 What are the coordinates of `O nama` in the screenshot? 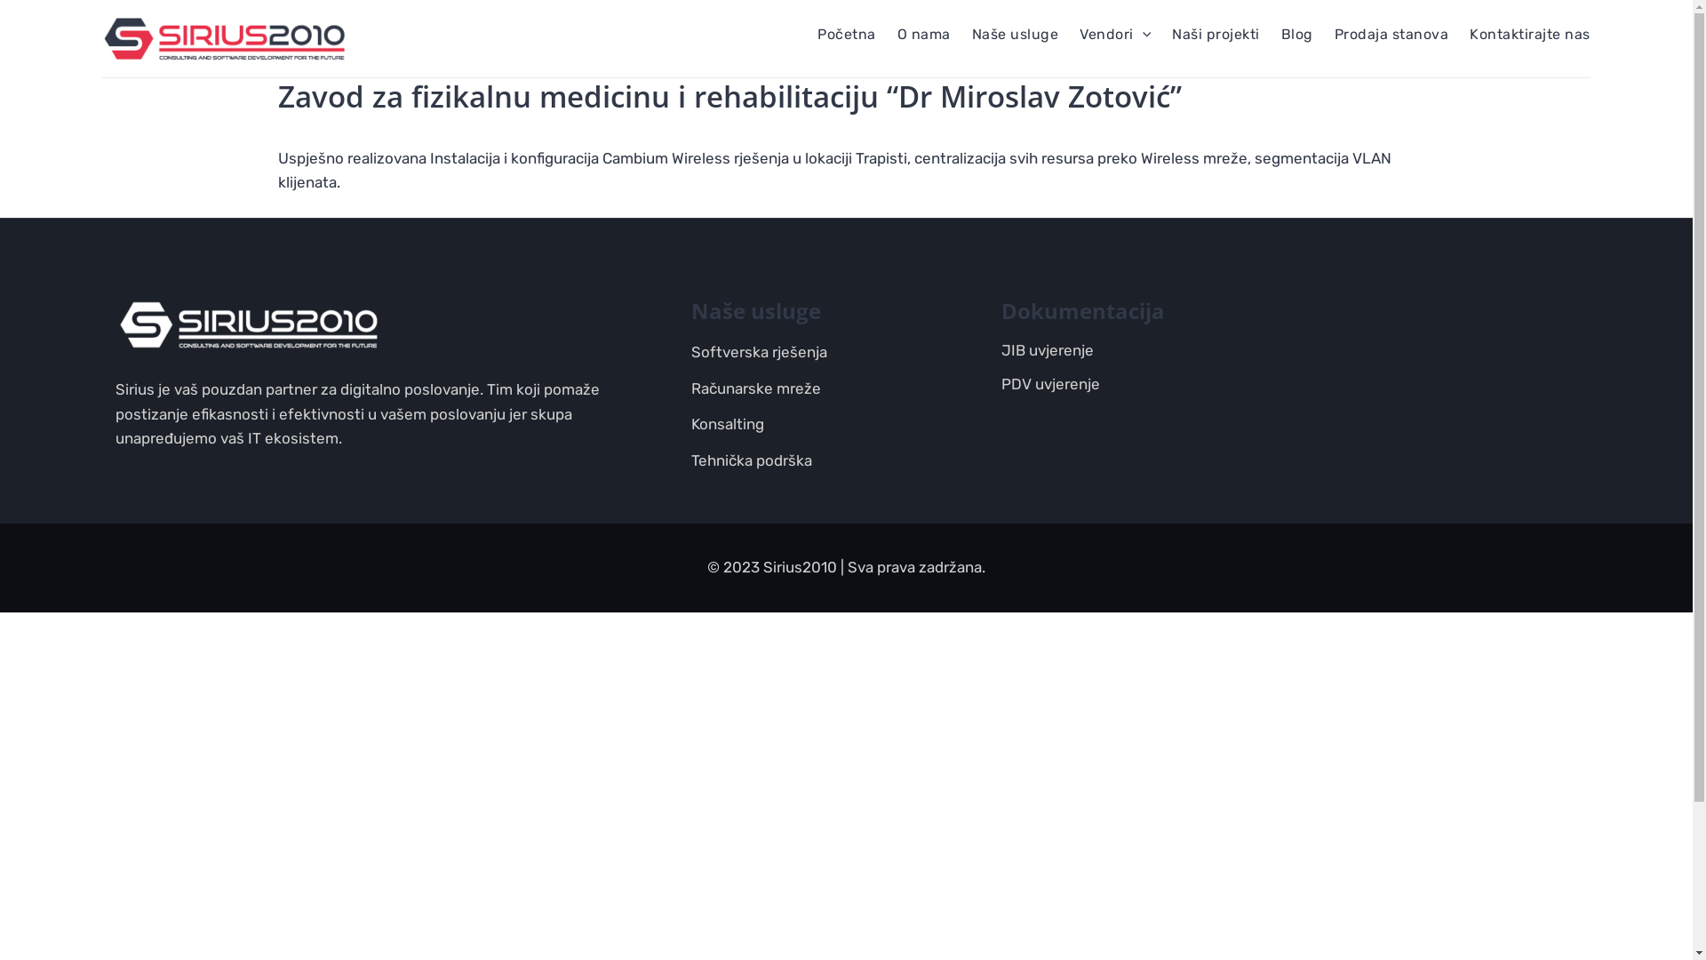 It's located at (924, 35).